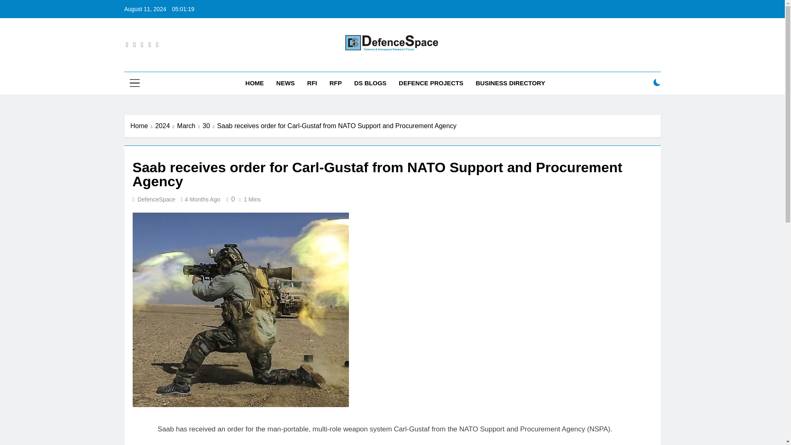  Describe the element at coordinates (431, 83) in the screenshot. I see `DEFENCE PROJECTS` at that location.